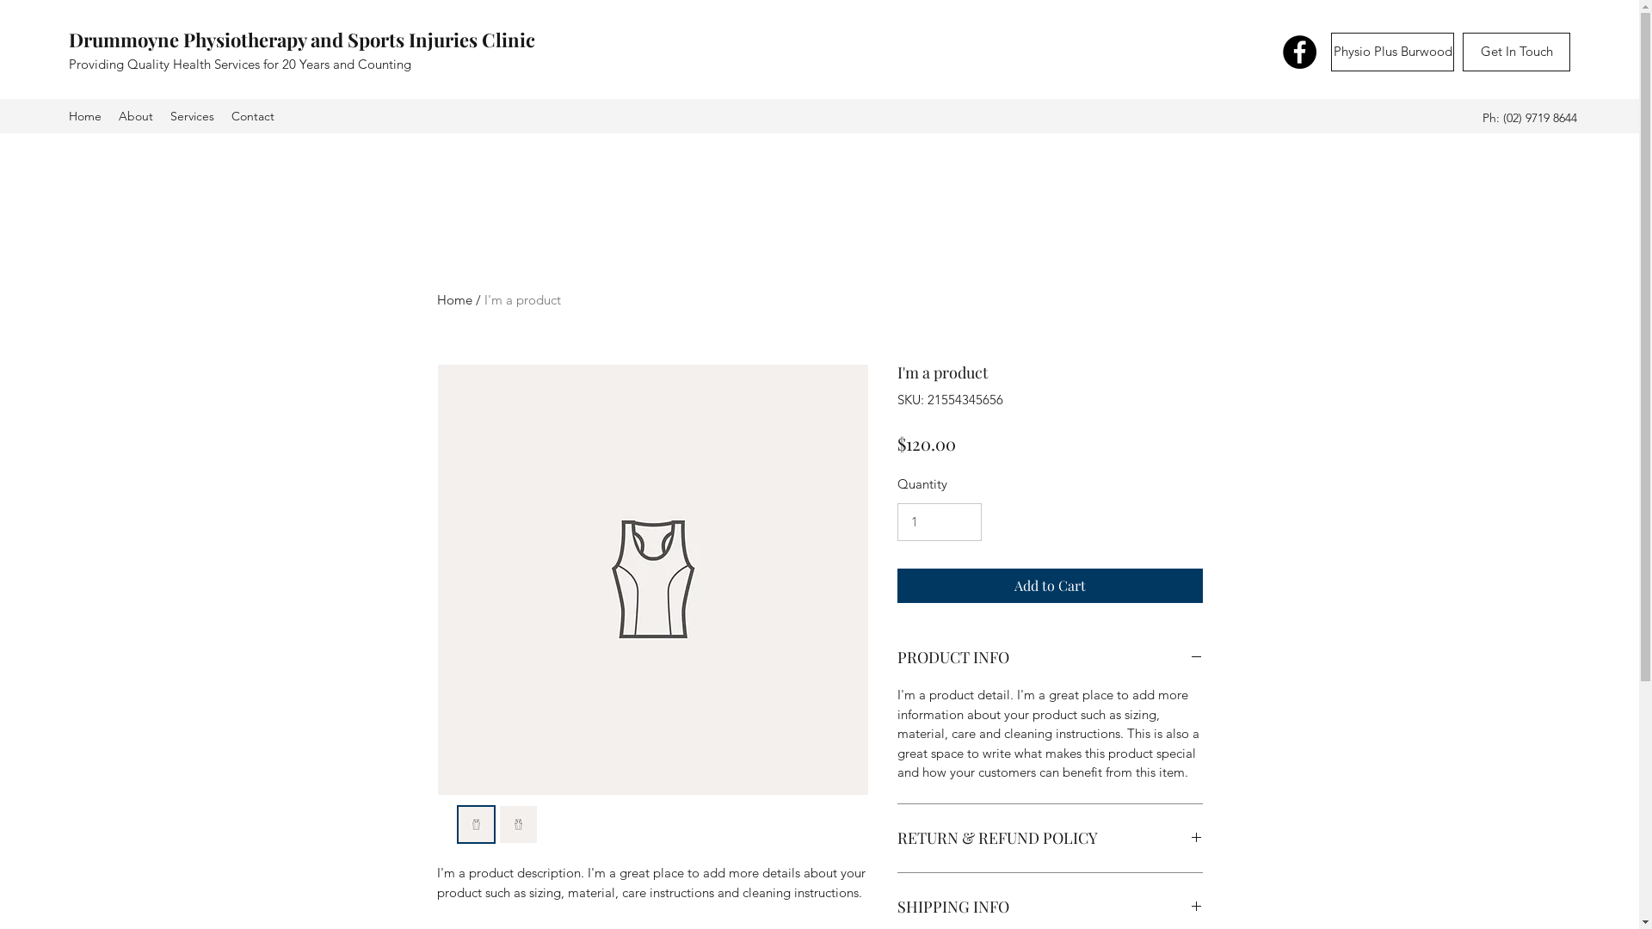  Describe the element at coordinates (1050, 658) in the screenshot. I see `PRODUCT INFO` at that location.